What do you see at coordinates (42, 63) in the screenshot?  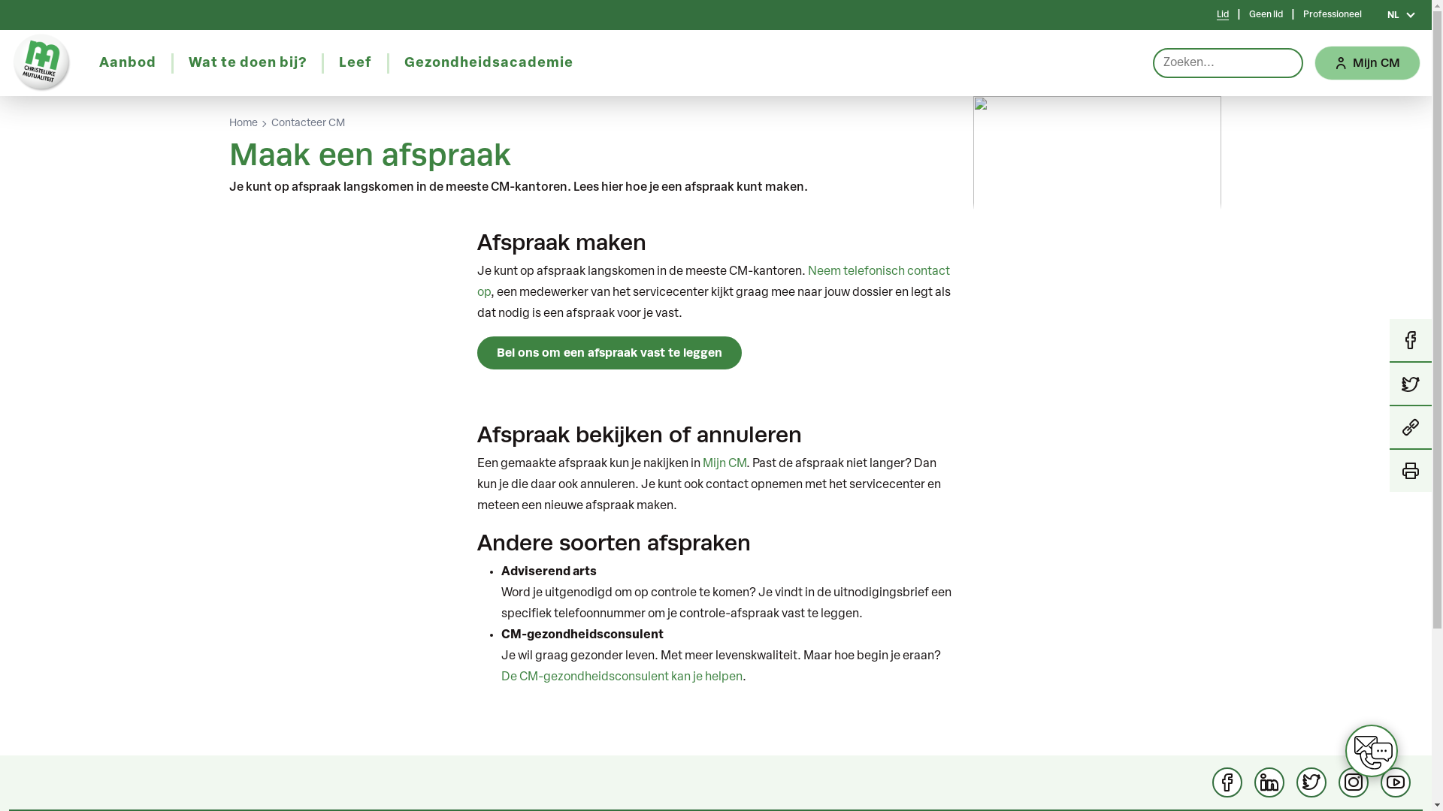 I see `To the homepage` at bounding box center [42, 63].